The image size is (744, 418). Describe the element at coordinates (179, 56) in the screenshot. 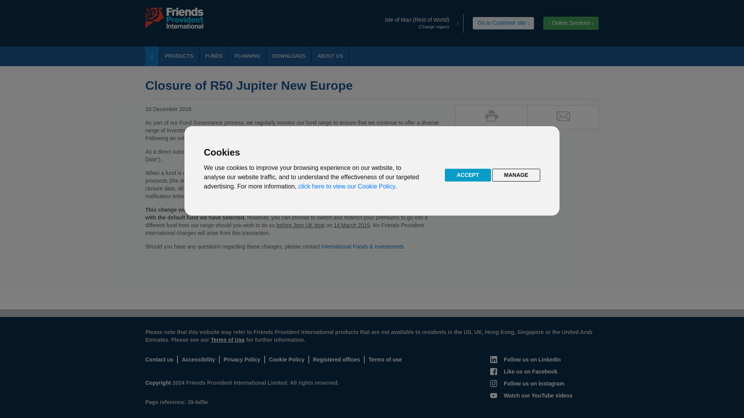

I see `Products` at that location.